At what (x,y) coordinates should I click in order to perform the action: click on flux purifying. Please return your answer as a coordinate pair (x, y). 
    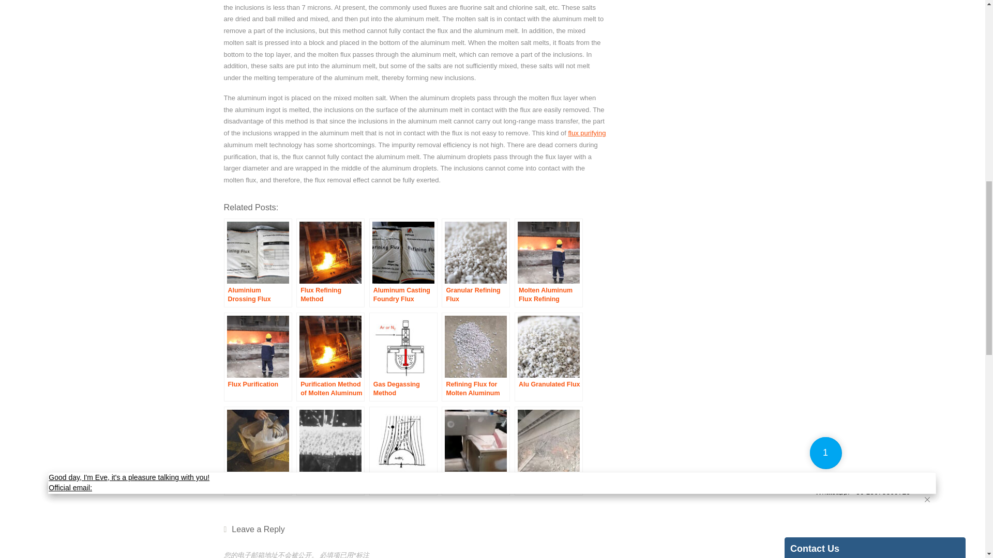
    Looking at the image, I should click on (586, 132).